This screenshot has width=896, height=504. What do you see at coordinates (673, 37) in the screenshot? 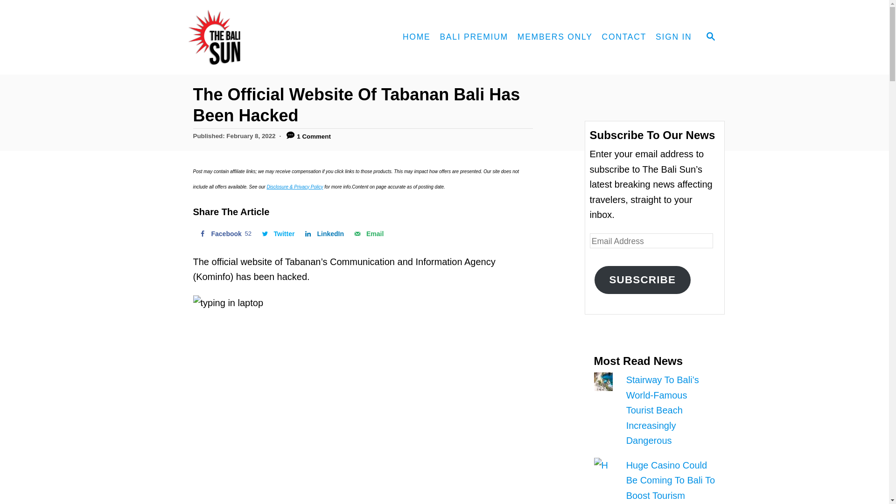
I see `SIGN IN` at bounding box center [673, 37].